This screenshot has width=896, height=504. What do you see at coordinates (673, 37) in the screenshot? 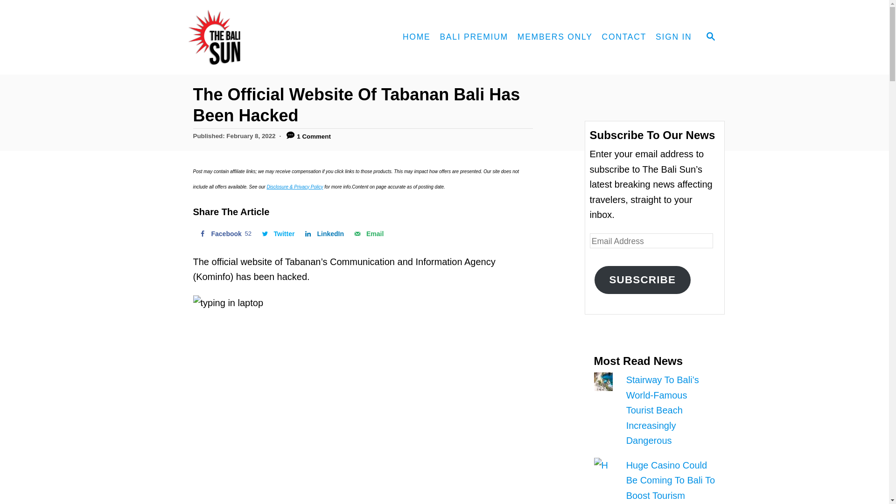
I see `SIGN IN` at bounding box center [673, 37].